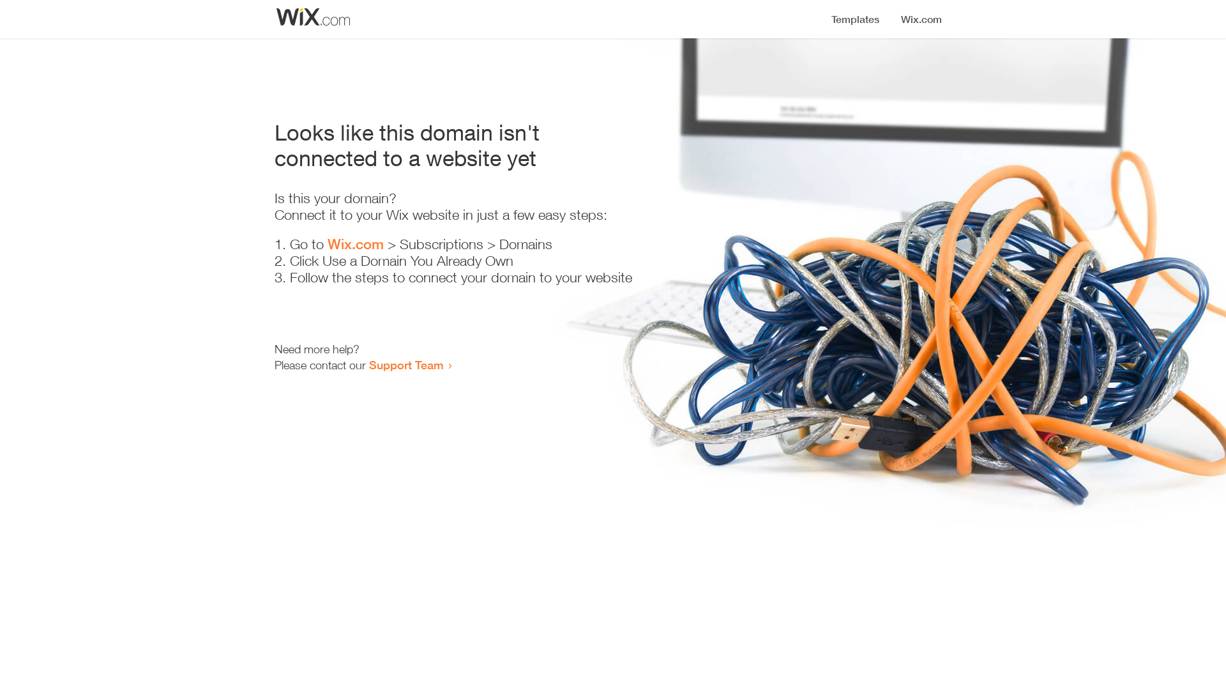 The image size is (1226, 690). What do you see at coordinates (406, 365) in the screenshot?
I see `Support Team` at bounding box center [406, 365].